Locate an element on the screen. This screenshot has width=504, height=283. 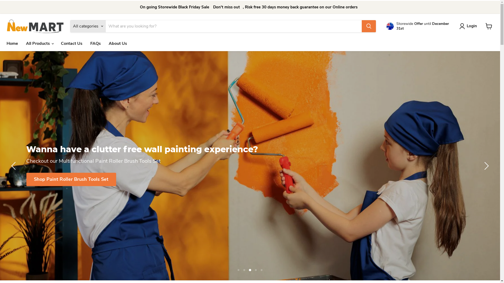
Slide 3 is located at coordinates (250, 270).